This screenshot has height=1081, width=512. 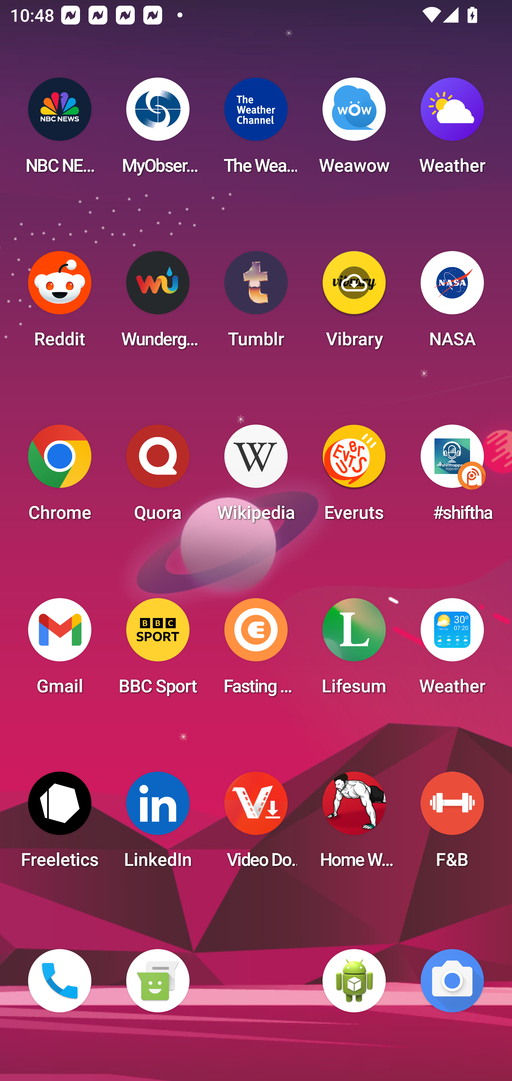 What do you see at coordinates (60, 981) in the screenshot?
I see `Phone` at bounding box center [60, 981].